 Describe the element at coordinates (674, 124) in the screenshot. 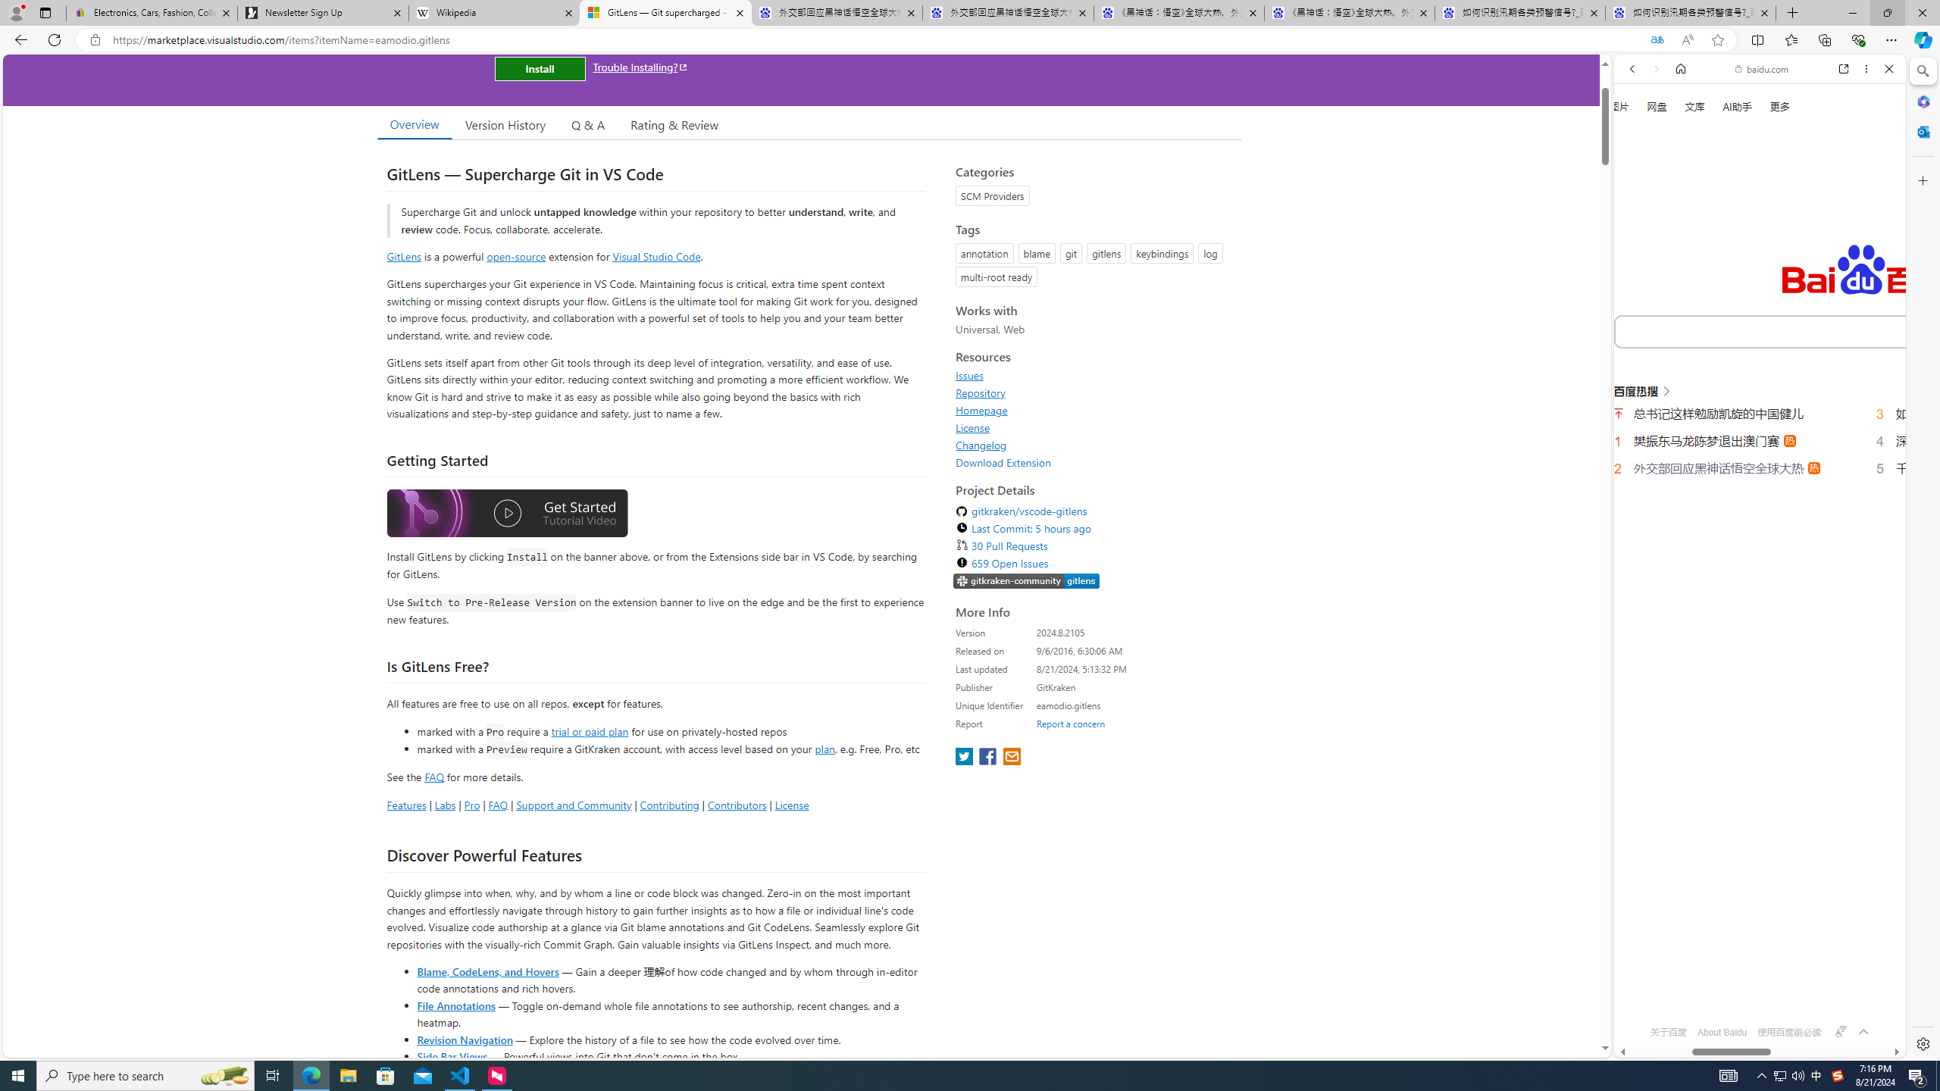

I see `Rating & Review` at that location.